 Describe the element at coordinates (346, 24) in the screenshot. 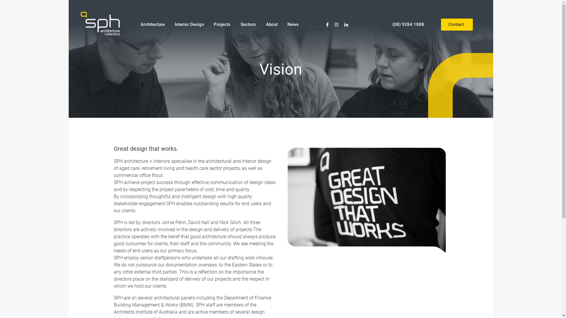

I see `Click here to view us on Linked In` at that location.